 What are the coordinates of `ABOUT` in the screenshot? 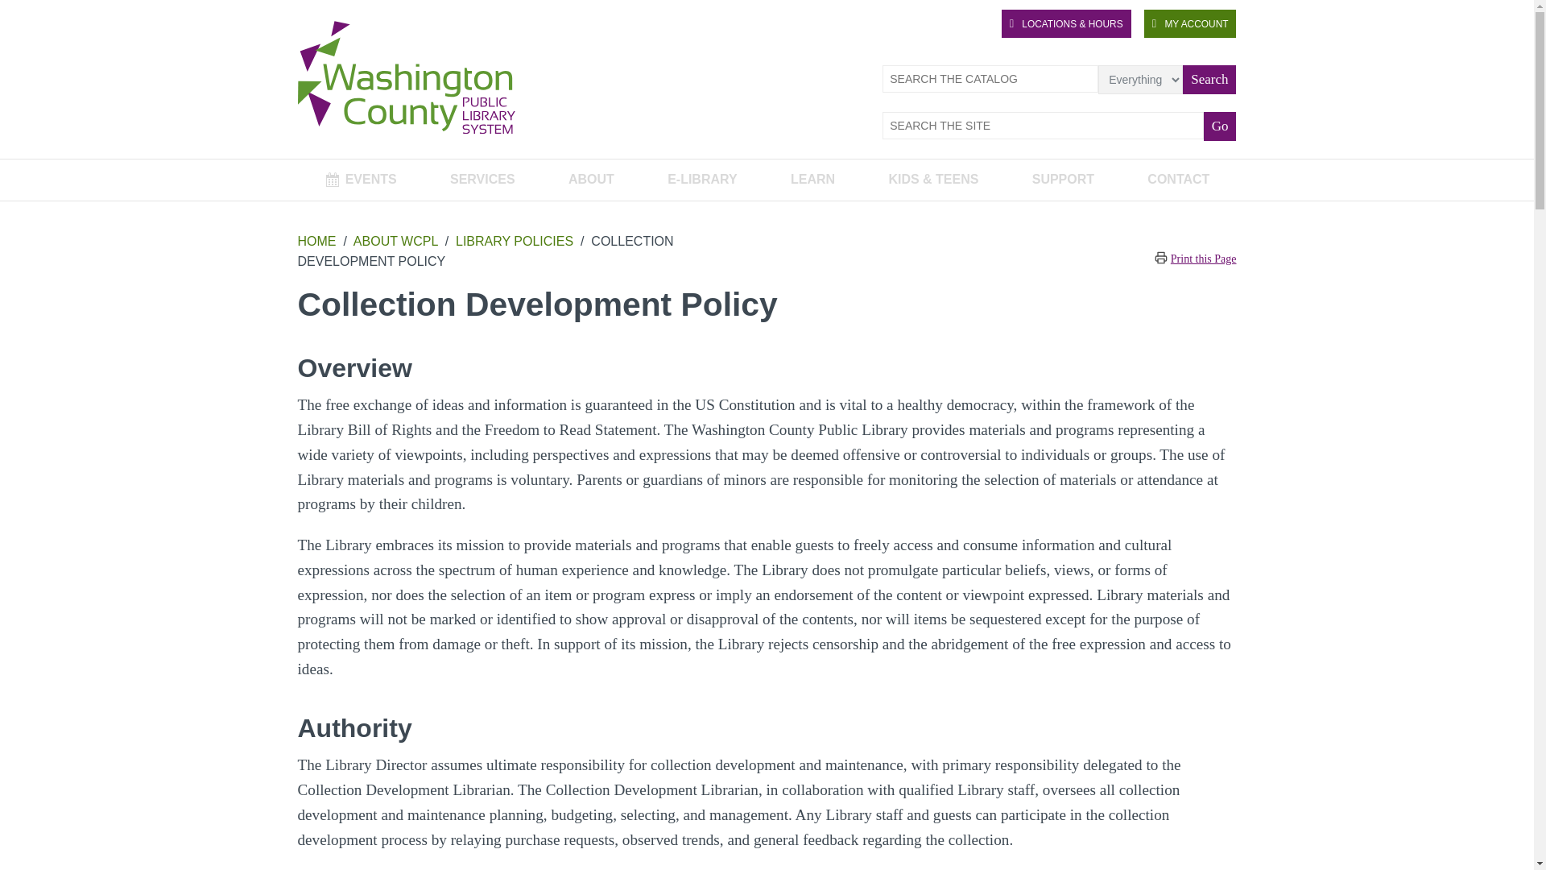 It's located at (591, 180).